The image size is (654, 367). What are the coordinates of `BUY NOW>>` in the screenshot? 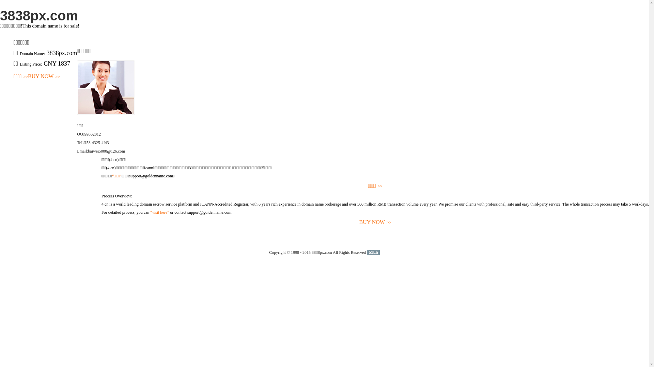 It's located at (44, 77).